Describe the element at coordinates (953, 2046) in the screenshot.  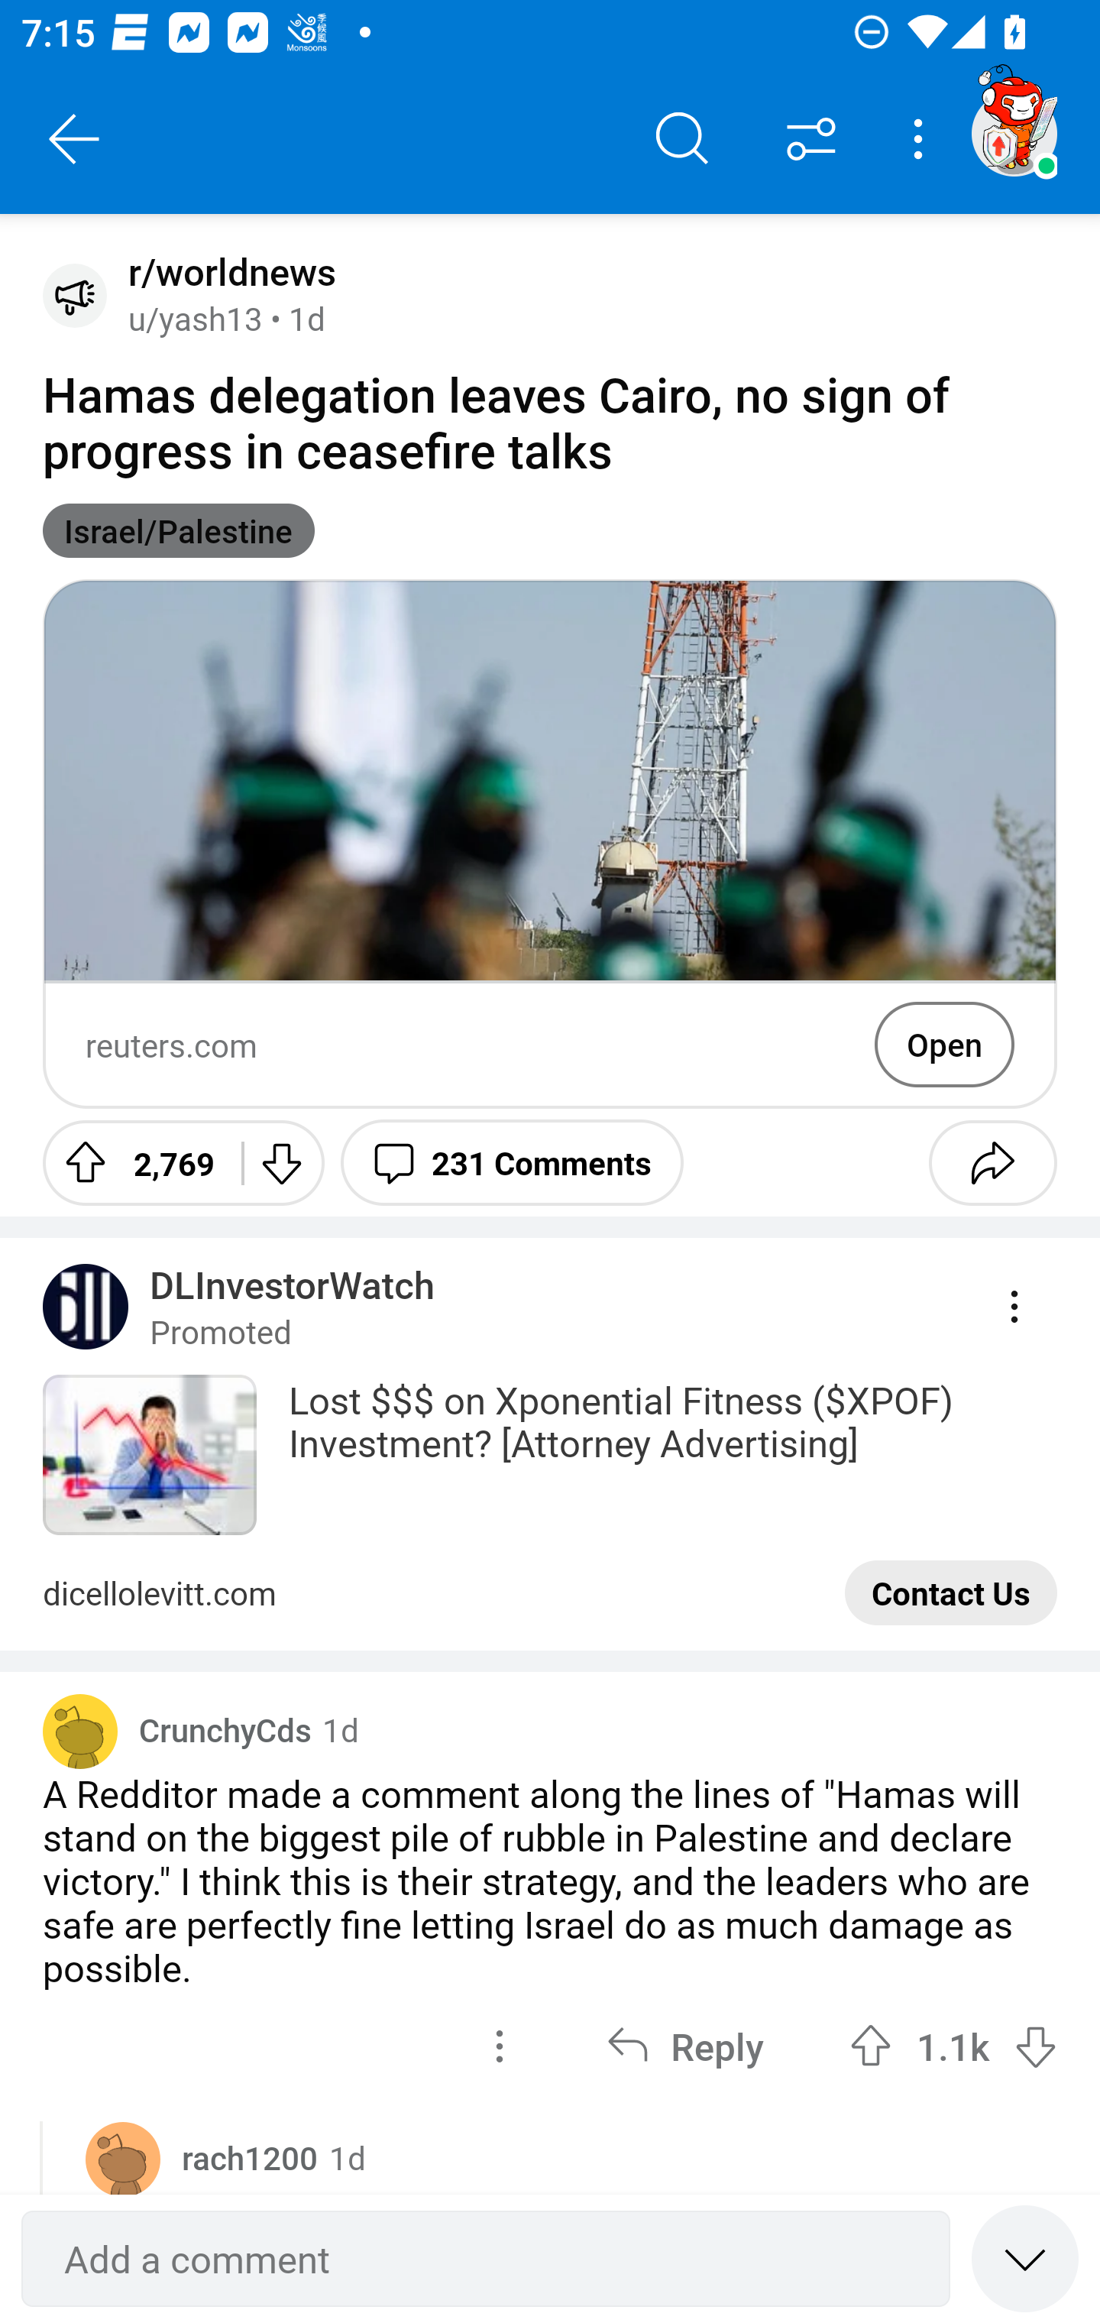
I see `Upvote 1.1k 1133 votes Downvote` at that location.